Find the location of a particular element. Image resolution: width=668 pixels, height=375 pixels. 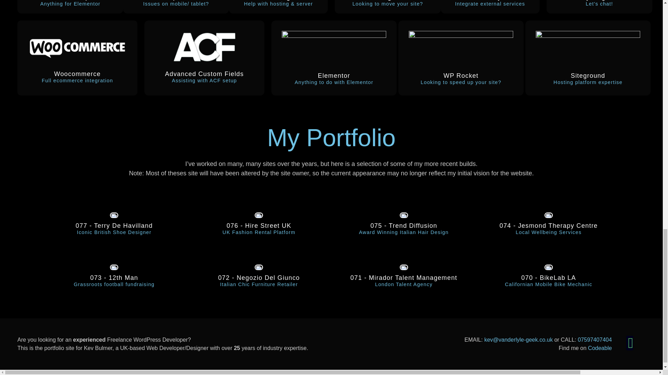

Codeable is located at coordinates (114, 281).